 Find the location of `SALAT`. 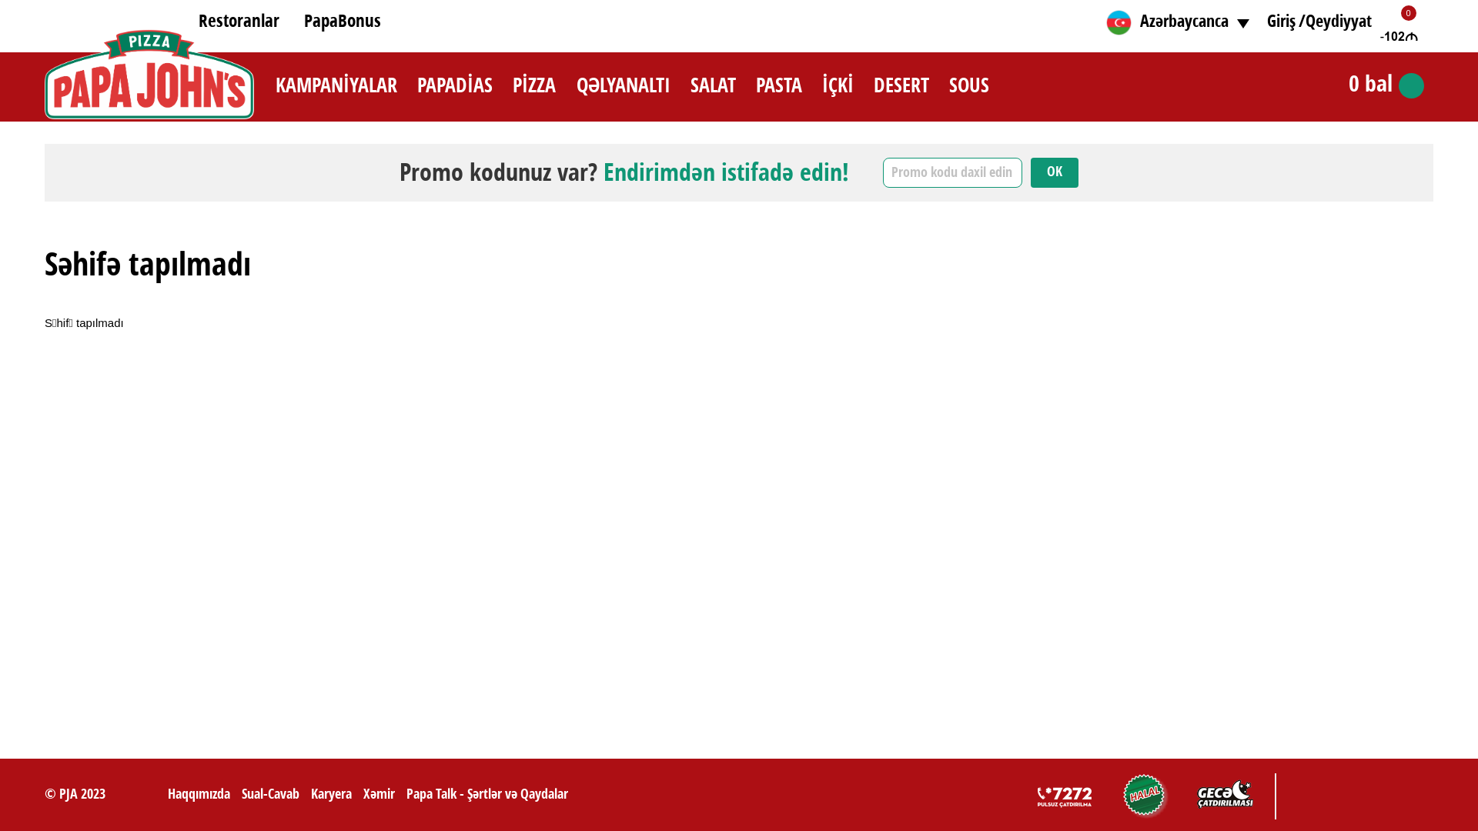

SALAT is located at coordinates (713, 87).